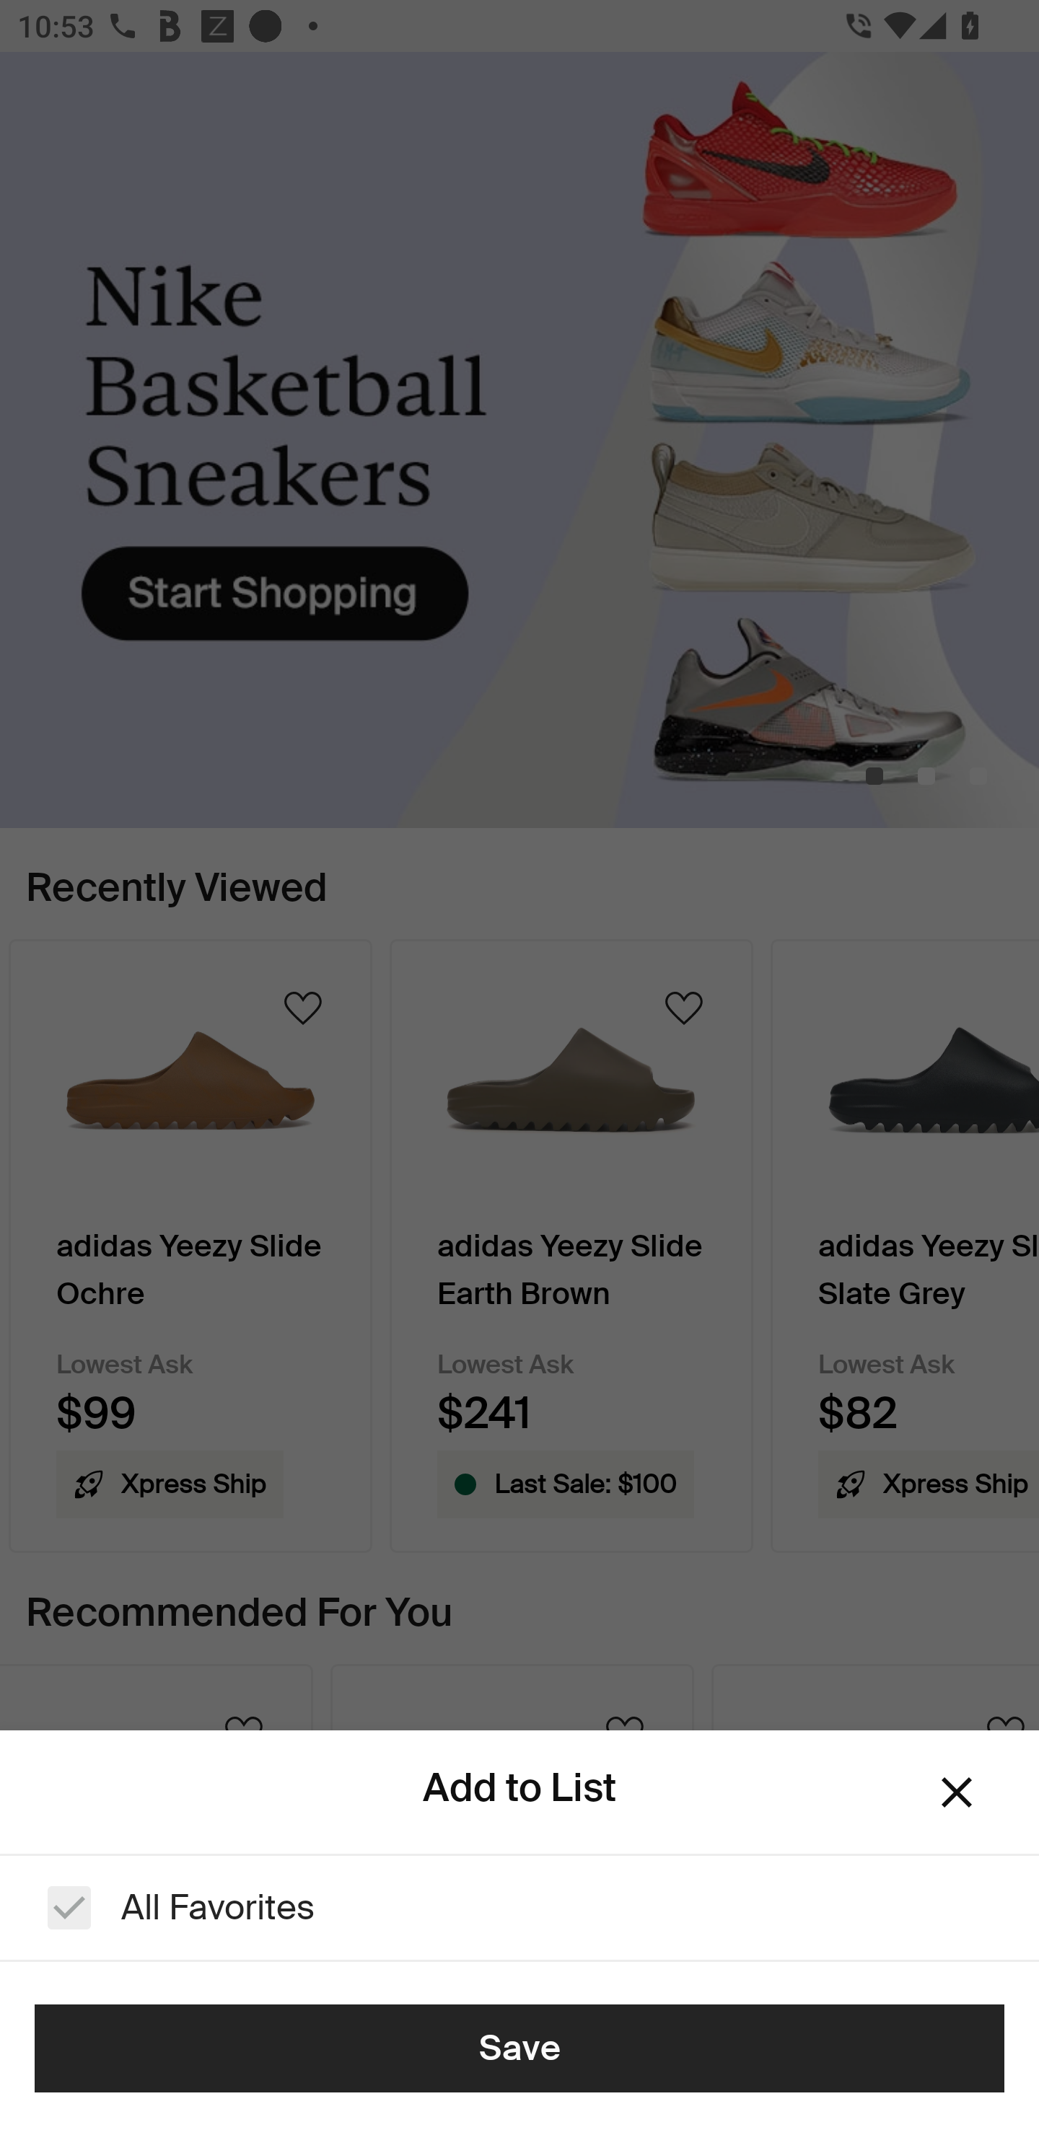 This screenshot has width=1039, height=2135. Describe the element at coordinates (519, 2048) in the screenshot. I see `Save` at that location.